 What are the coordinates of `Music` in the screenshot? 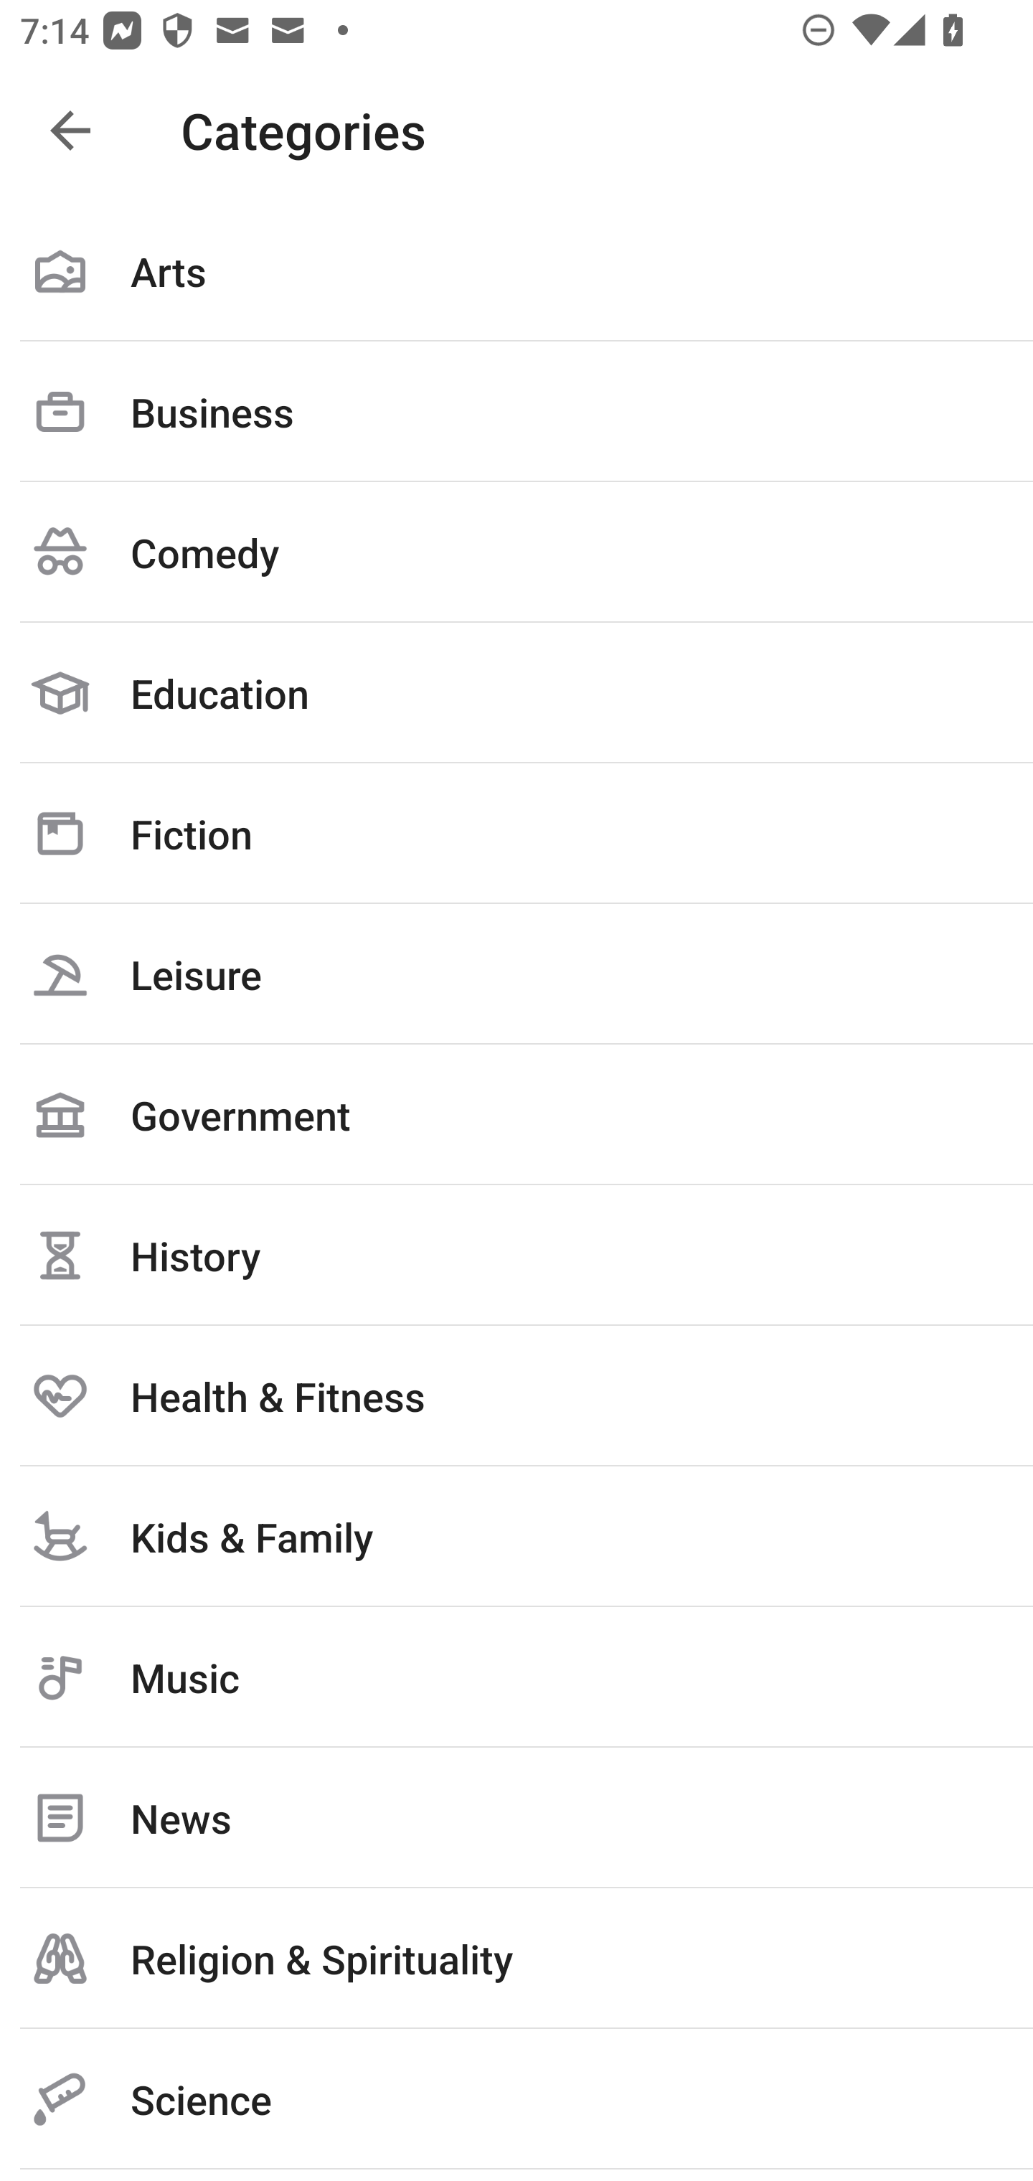 It's located at (516, 1677).